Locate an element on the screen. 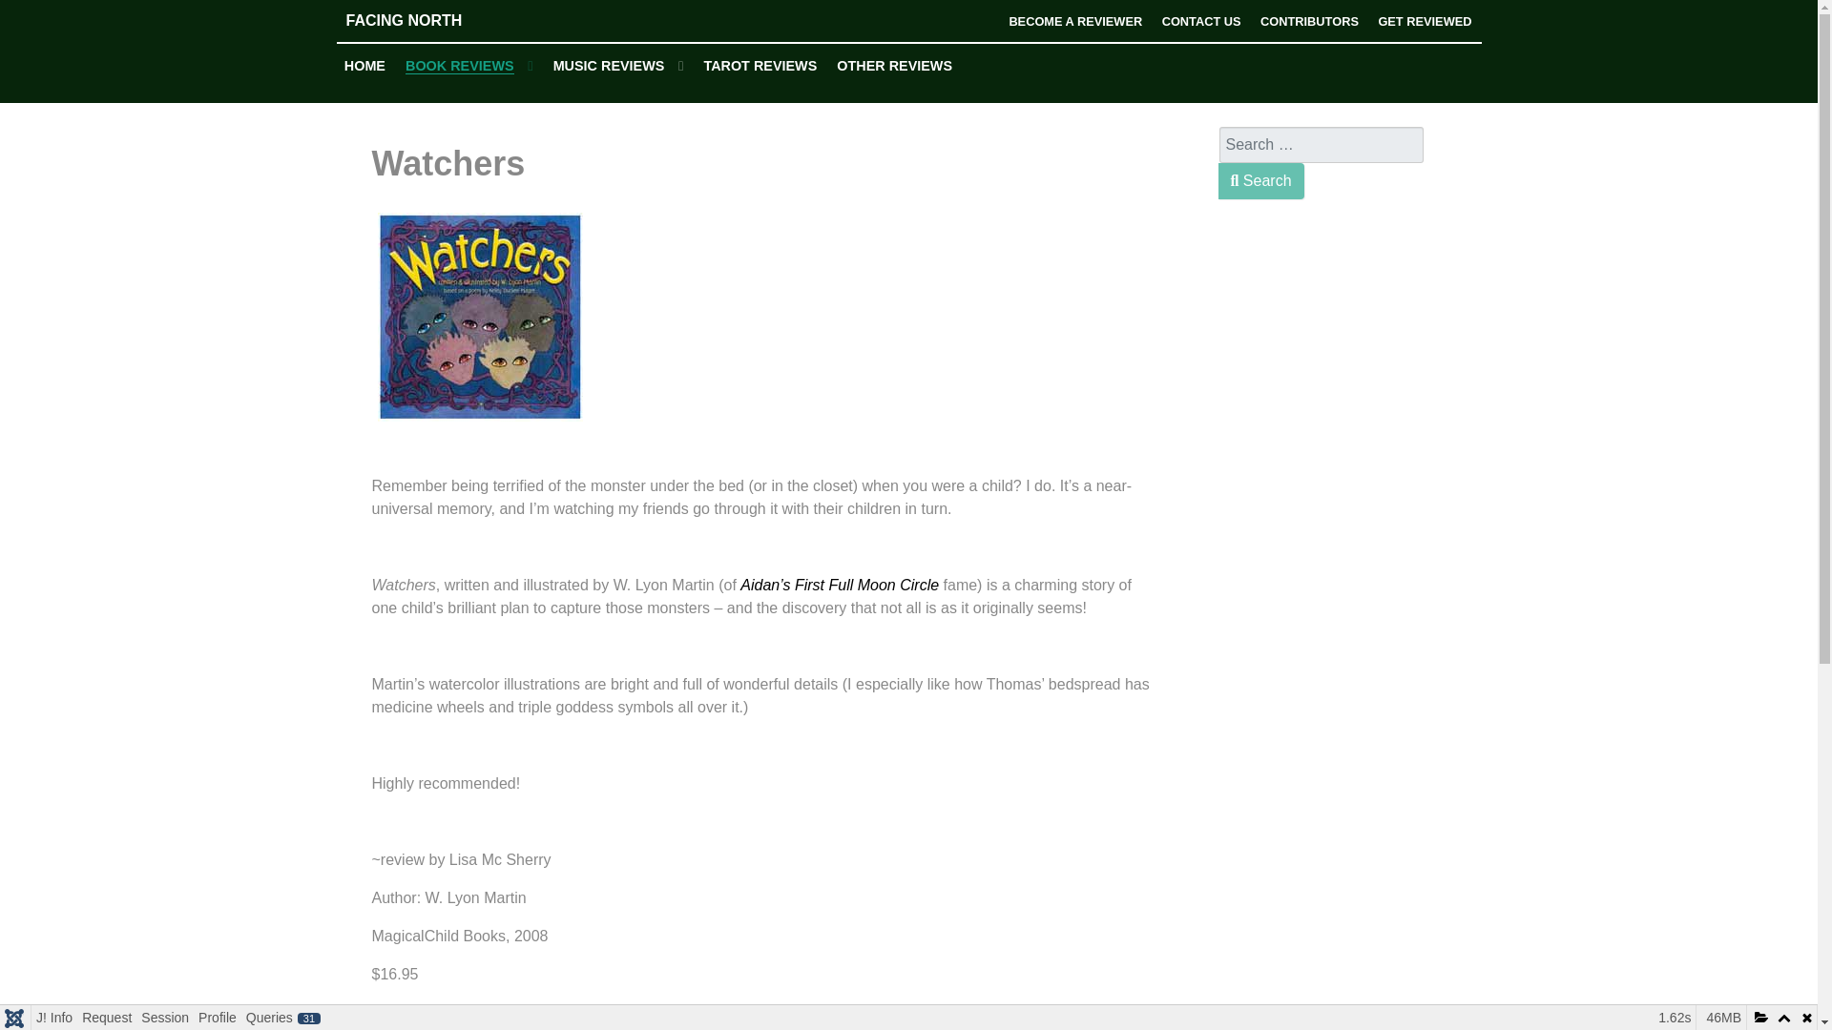 Image resolution: width=1832 pixels, height=1030 pixels. BOOK REVIEWS is located at coordinates (469, 67).